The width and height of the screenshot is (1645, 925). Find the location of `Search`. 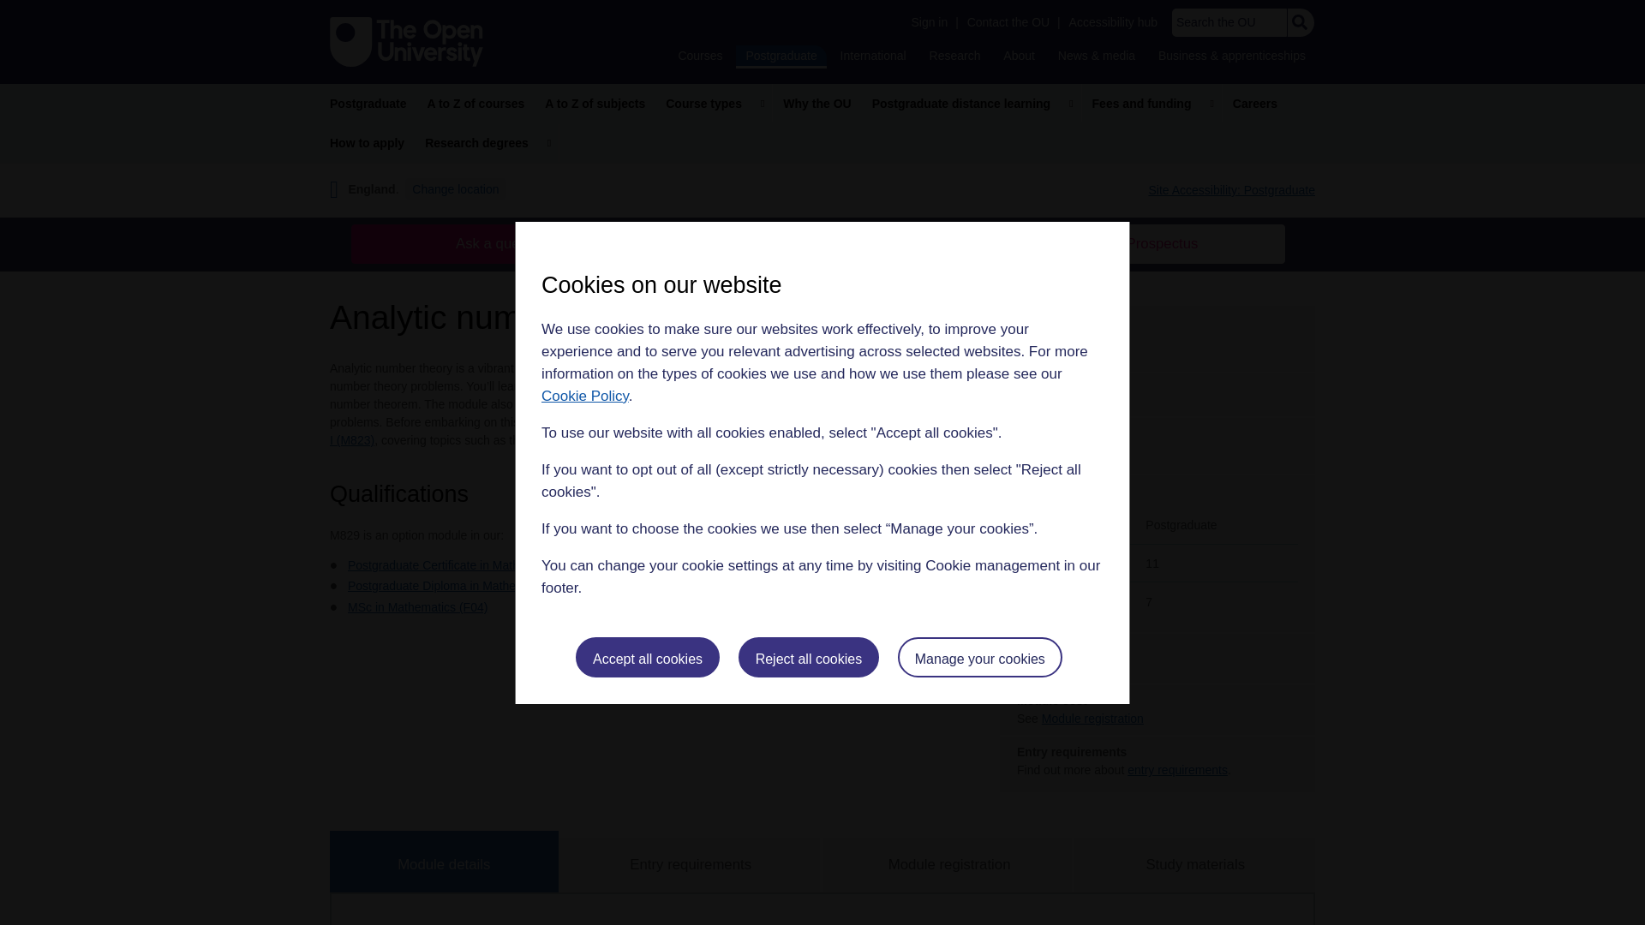

Search is located at coordinates (1299, 22).